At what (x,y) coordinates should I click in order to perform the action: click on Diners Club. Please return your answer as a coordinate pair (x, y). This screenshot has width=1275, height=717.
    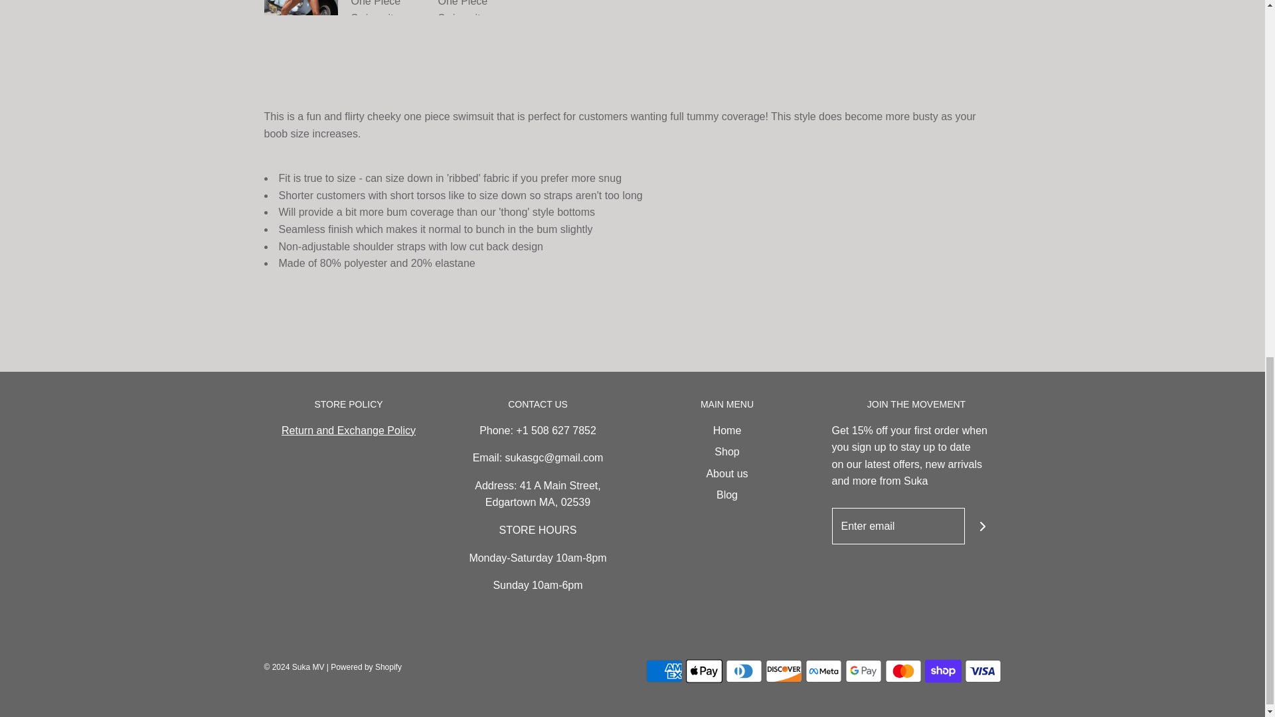
    Looking at the image, I should click on (743, 671).